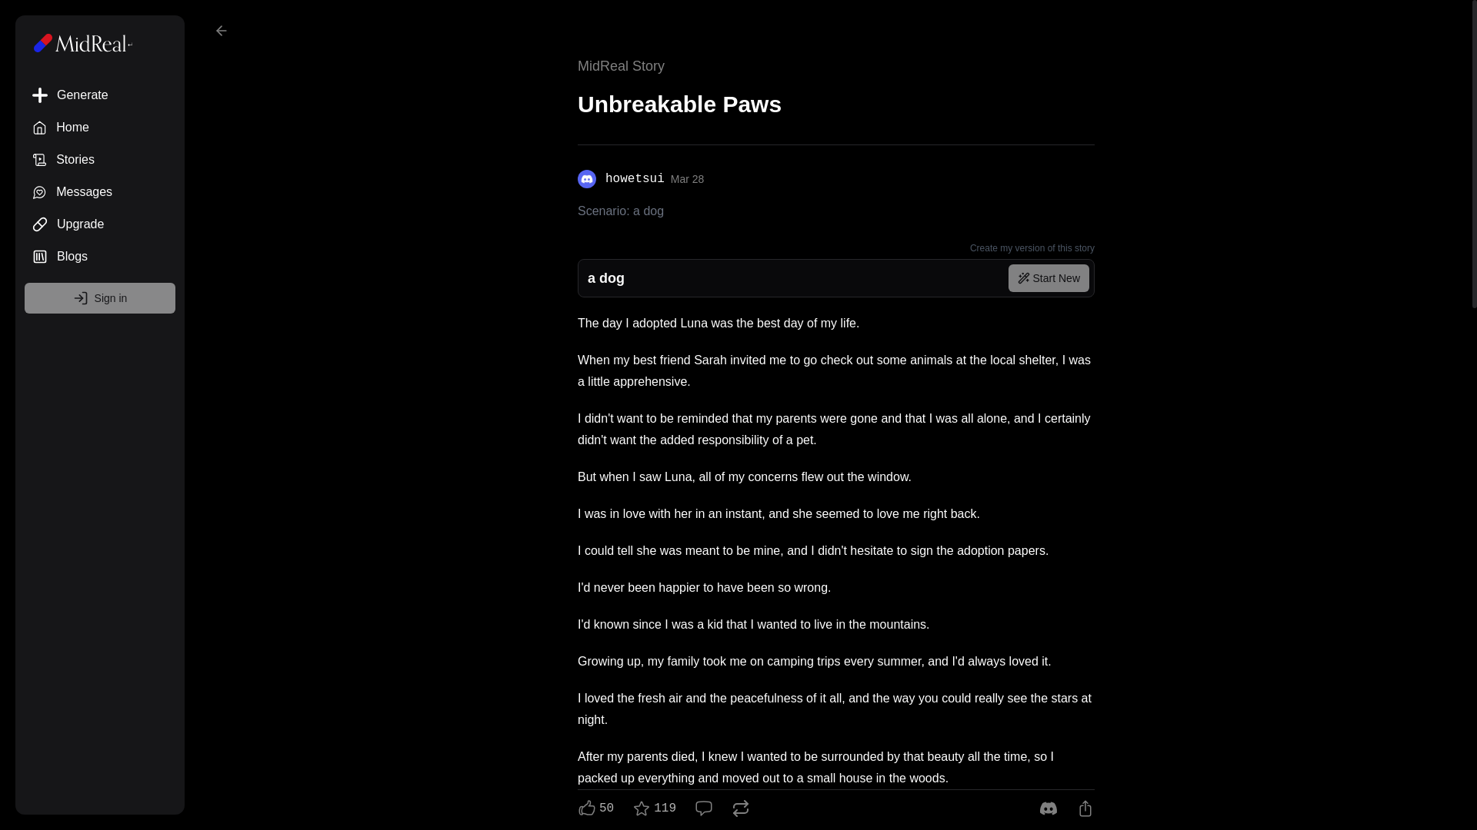 The height and width of the screenshot is (830, 1477). What do you see at coordinates (100, 159) in the screenshot?
I see `Stories` at bounding box center [100, 159].